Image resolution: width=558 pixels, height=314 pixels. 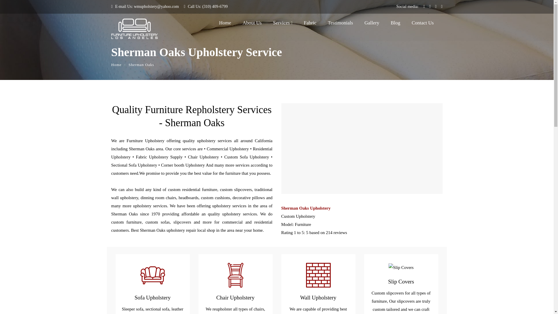 What do you see at coordinates (395, 24) in the screenshot?
I see `Blog` at bounding box center [395, 24].